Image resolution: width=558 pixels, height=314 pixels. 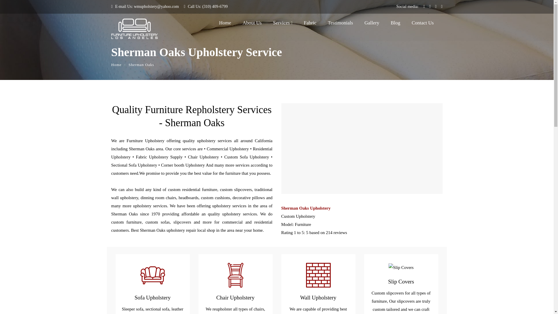 What do you see at coordinates (395, 24) in the screenshot?
I see `Blog` at bounding box center [395, 24].